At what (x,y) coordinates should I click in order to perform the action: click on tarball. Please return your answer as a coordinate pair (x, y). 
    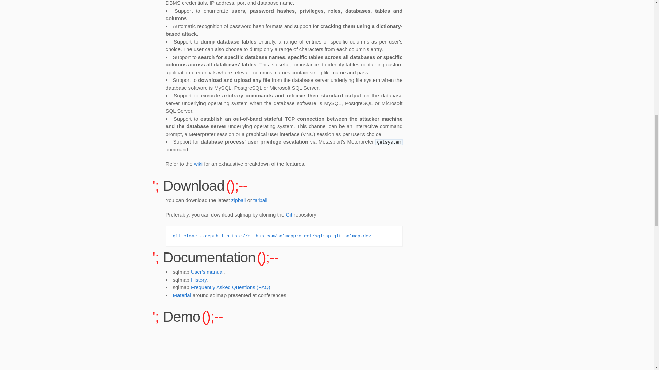
    Looking at the image, I should click on (260, 200).